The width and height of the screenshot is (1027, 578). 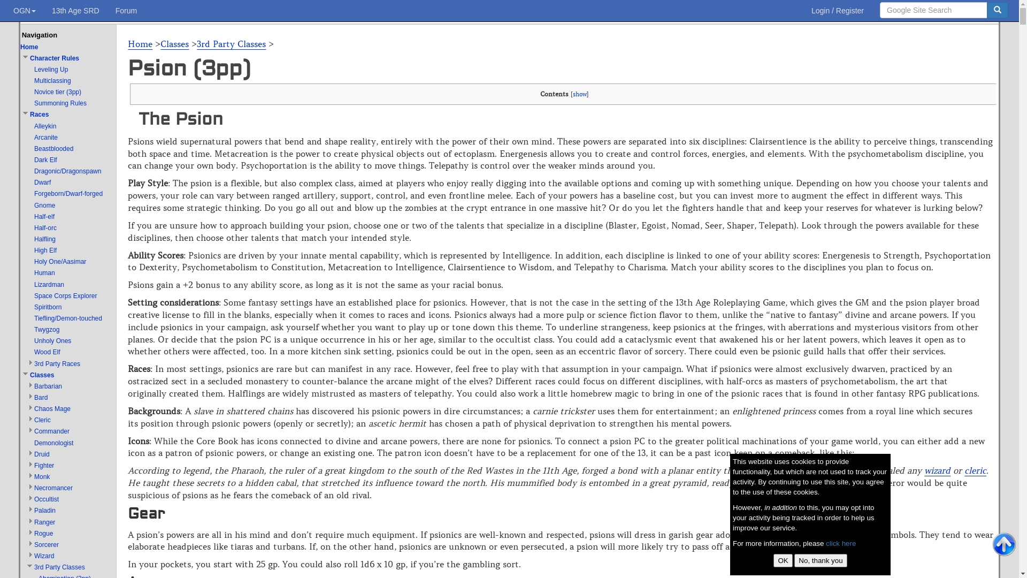 I want to click on 3rd Party Classes, so click(x=60, y=567).